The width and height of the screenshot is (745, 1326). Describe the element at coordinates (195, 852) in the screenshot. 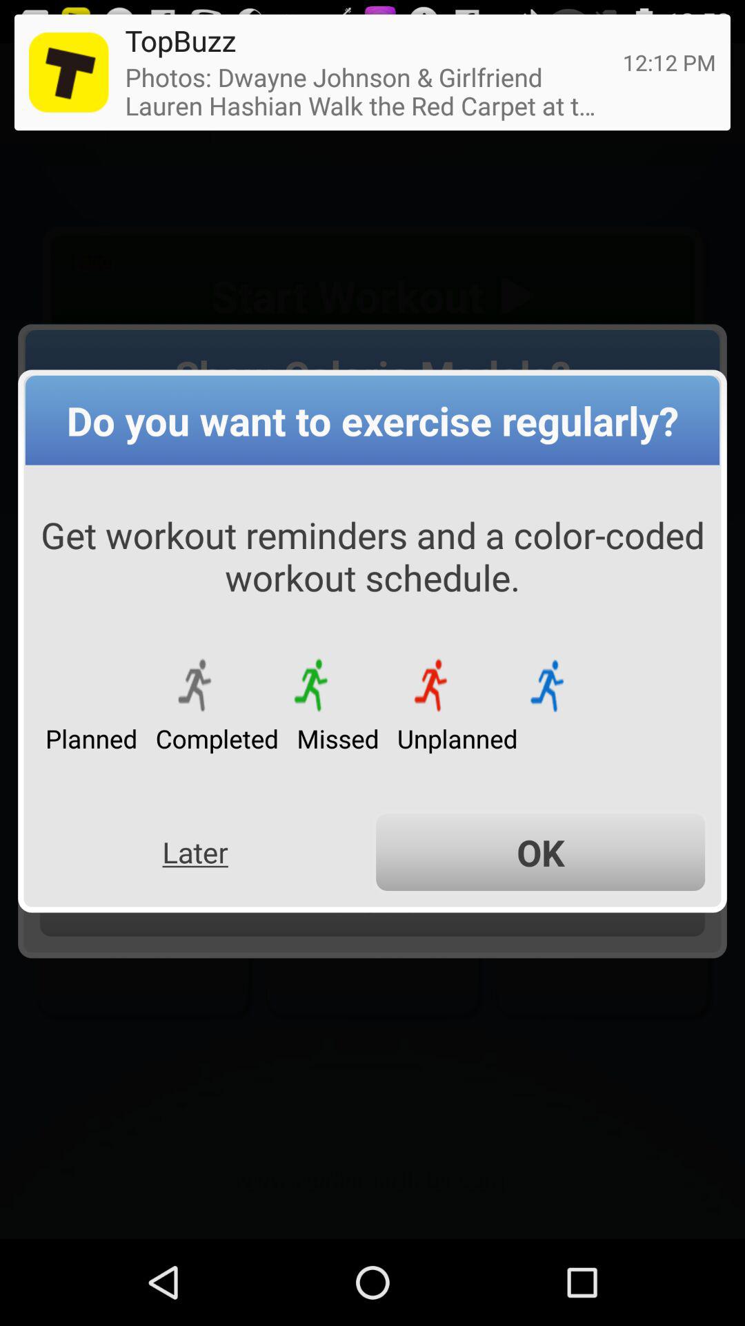

I see `scroll to later app` at that location.